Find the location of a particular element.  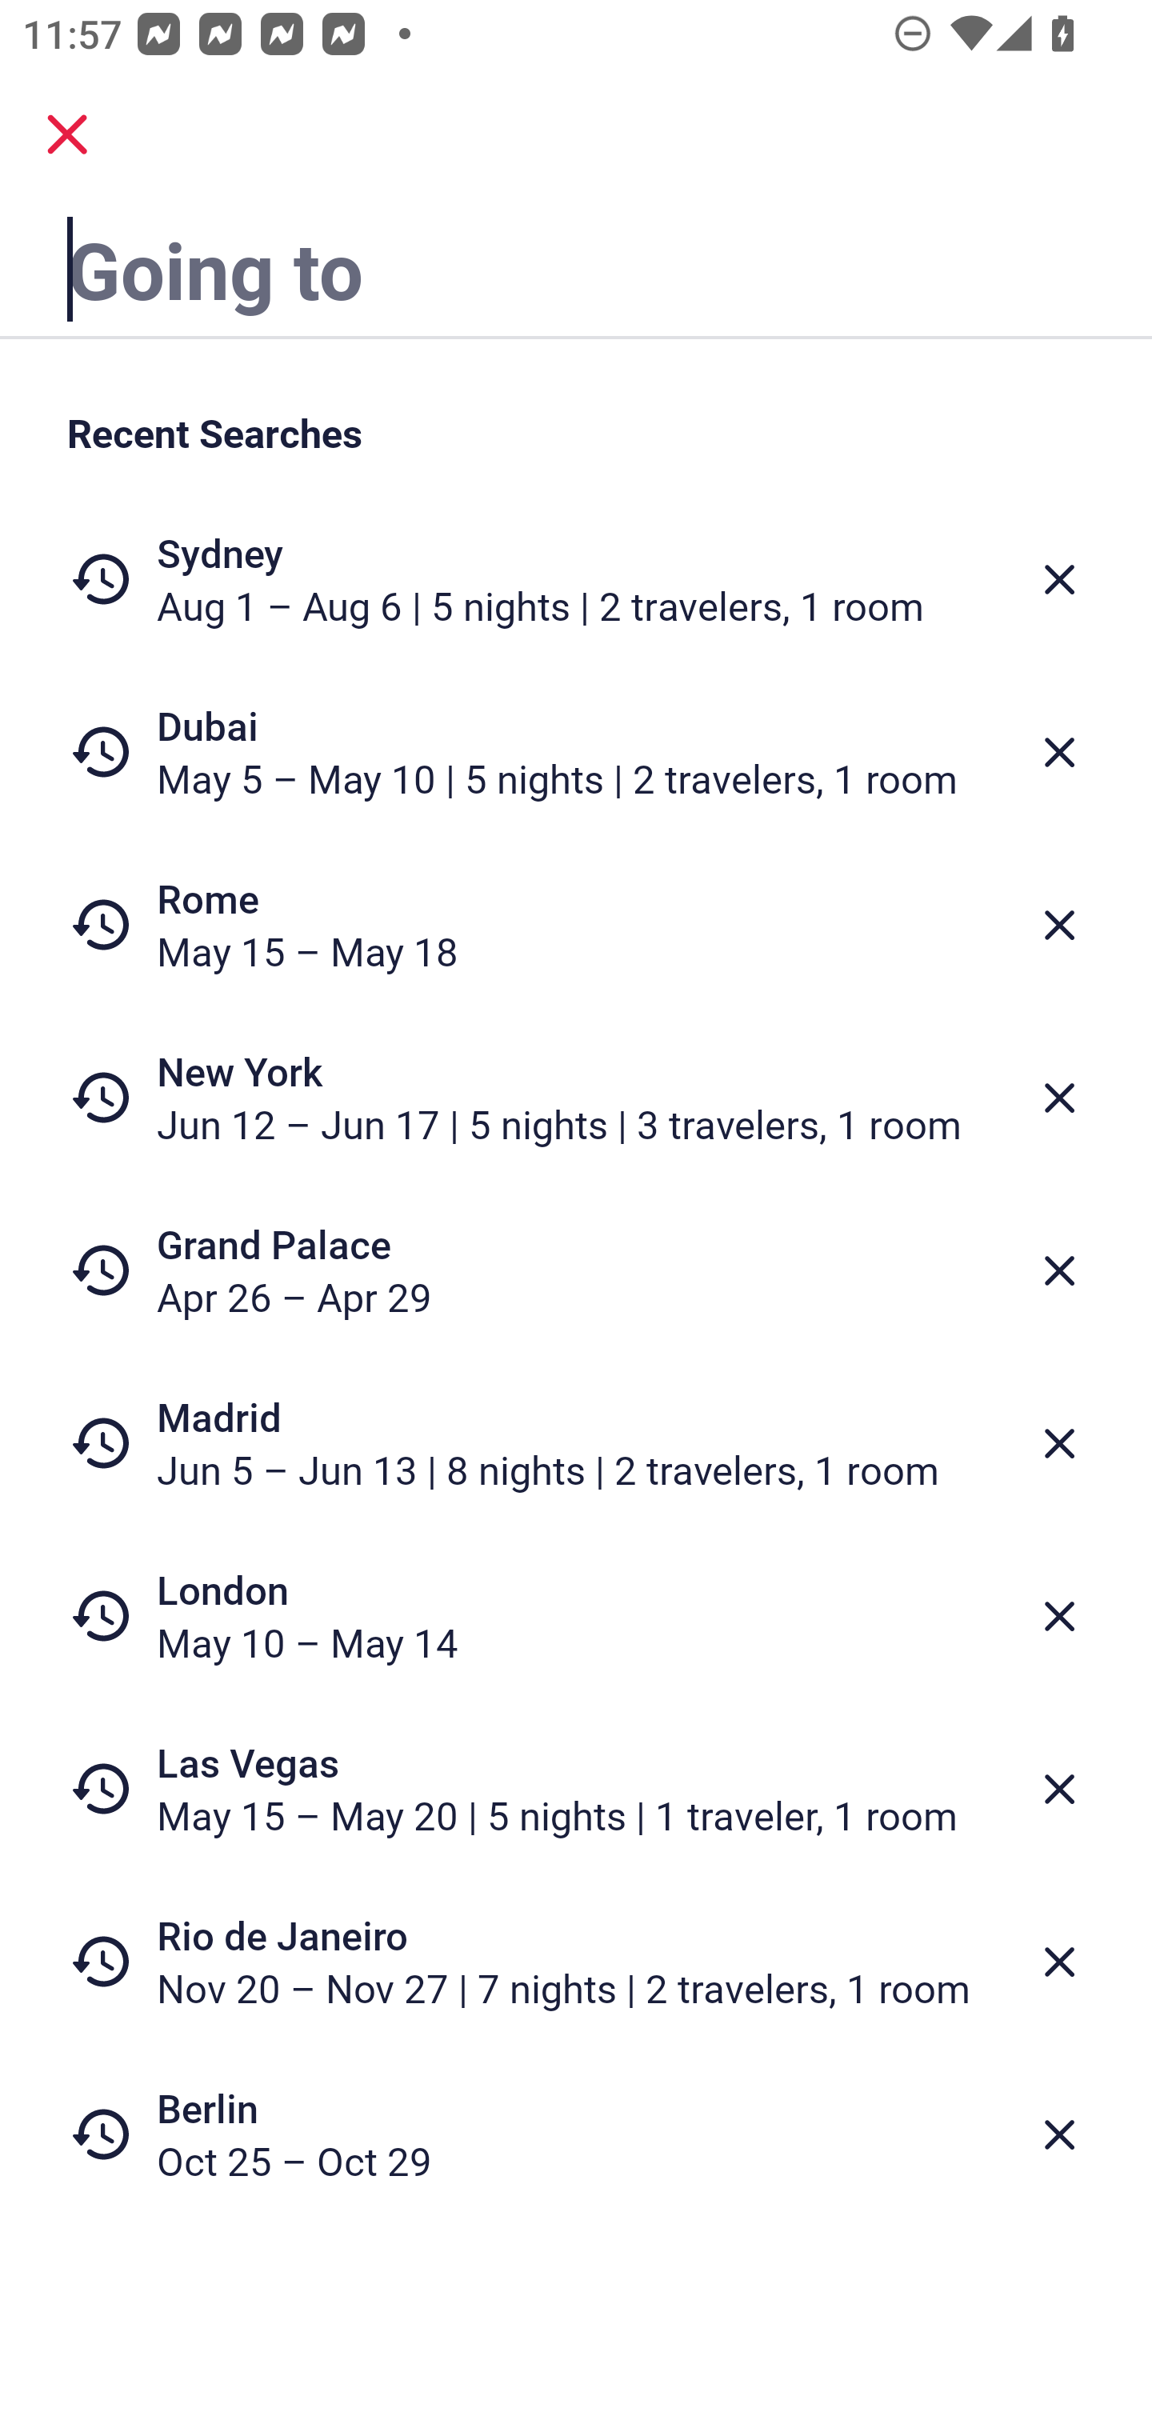

Delete from recent searches is located at coordinates (1059, 925).